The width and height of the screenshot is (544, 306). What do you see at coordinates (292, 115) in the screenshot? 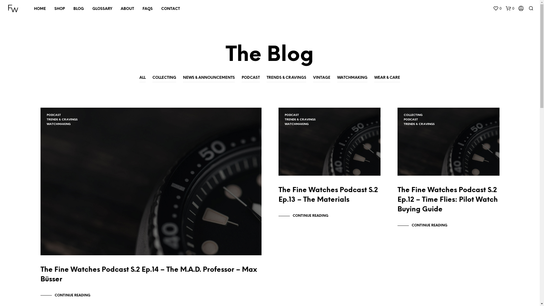
I see `PODCAST` at bounding box center [292, 115].